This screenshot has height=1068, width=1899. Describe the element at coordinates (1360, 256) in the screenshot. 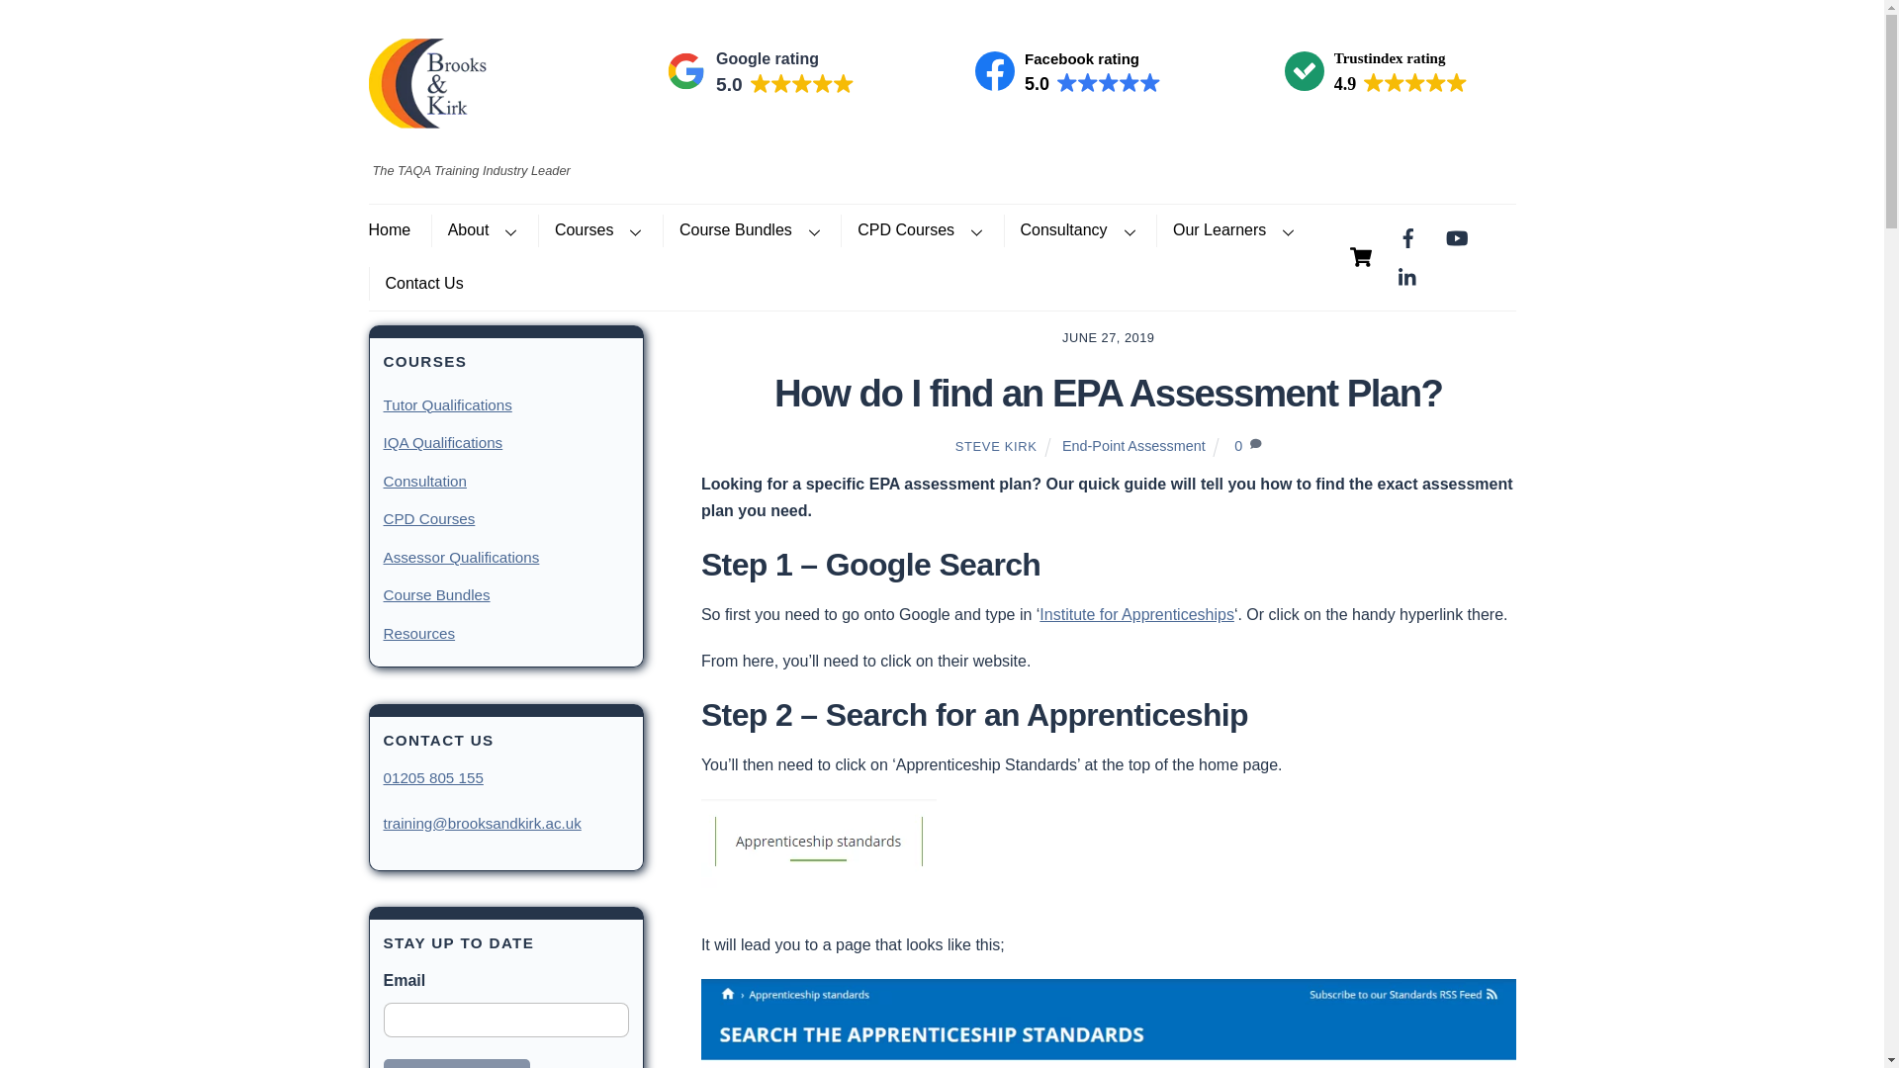

I see `Cart` at that location.